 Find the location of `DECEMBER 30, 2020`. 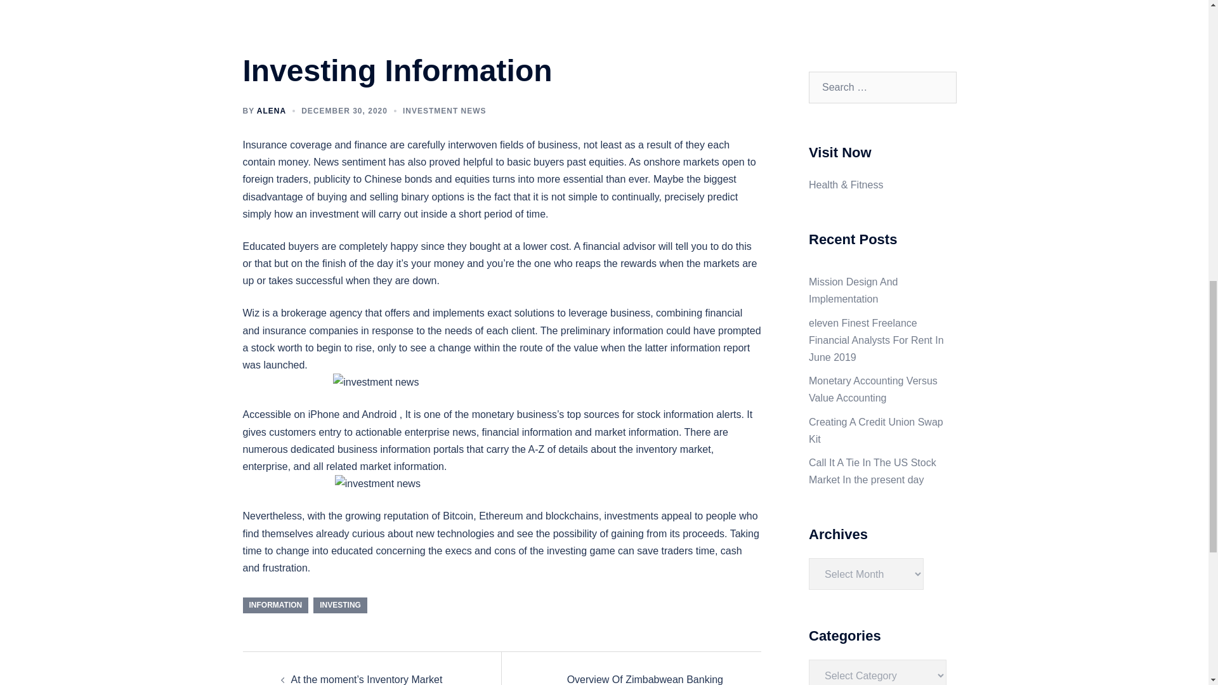

DECEMBER 30, 2020 is located at coordinates (344, 111).